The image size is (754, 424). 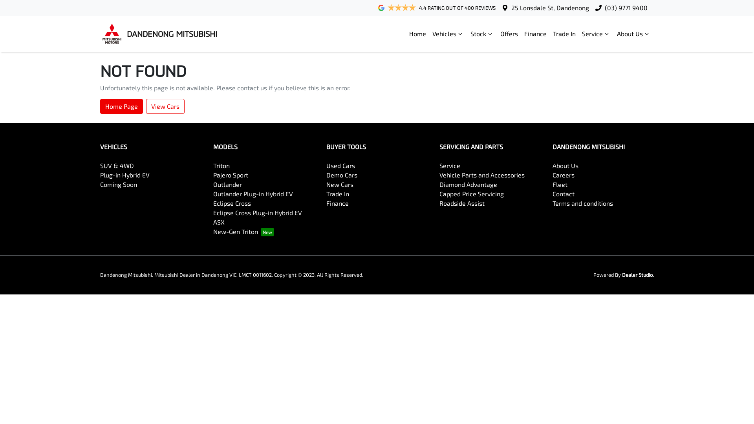 What do you see at coordinates (232, 203) in the screenshot?
I see `Eclipse Cross` at bounding box center [232, 203].